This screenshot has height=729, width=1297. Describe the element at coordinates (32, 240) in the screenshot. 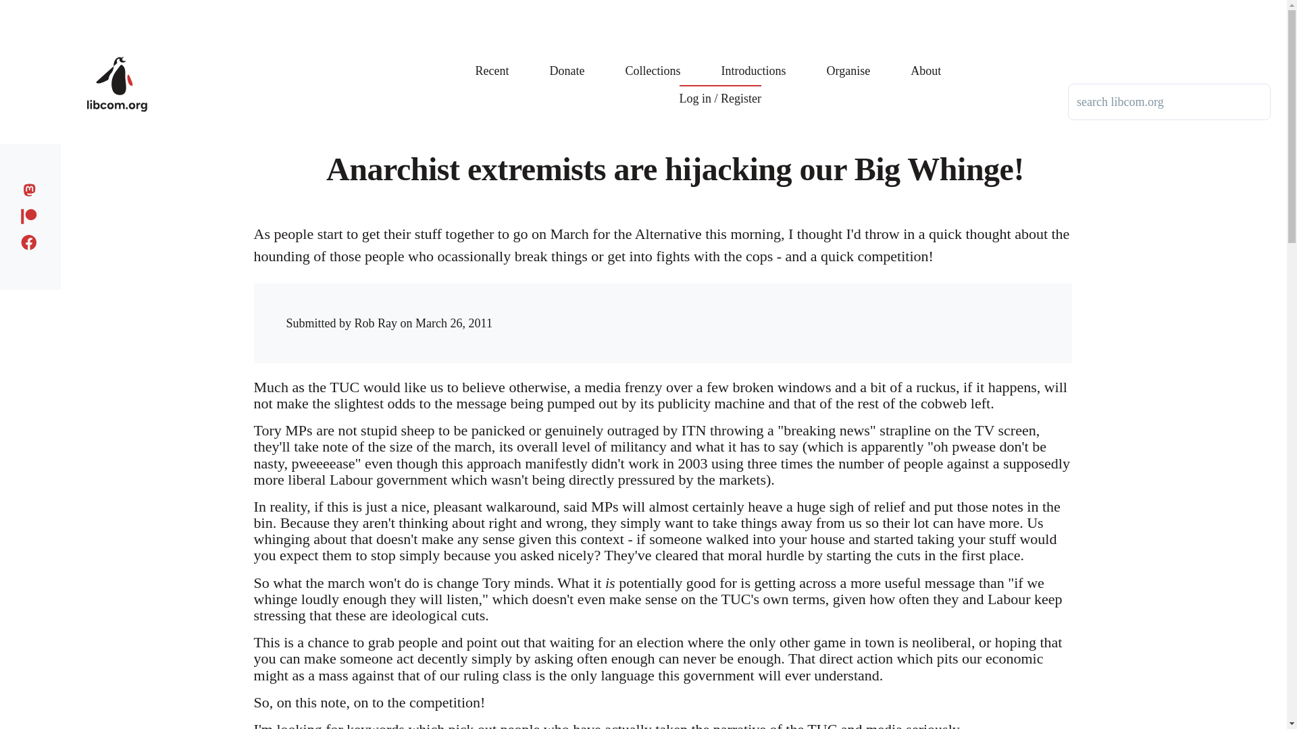

I see `Like us on facebook` at that location.